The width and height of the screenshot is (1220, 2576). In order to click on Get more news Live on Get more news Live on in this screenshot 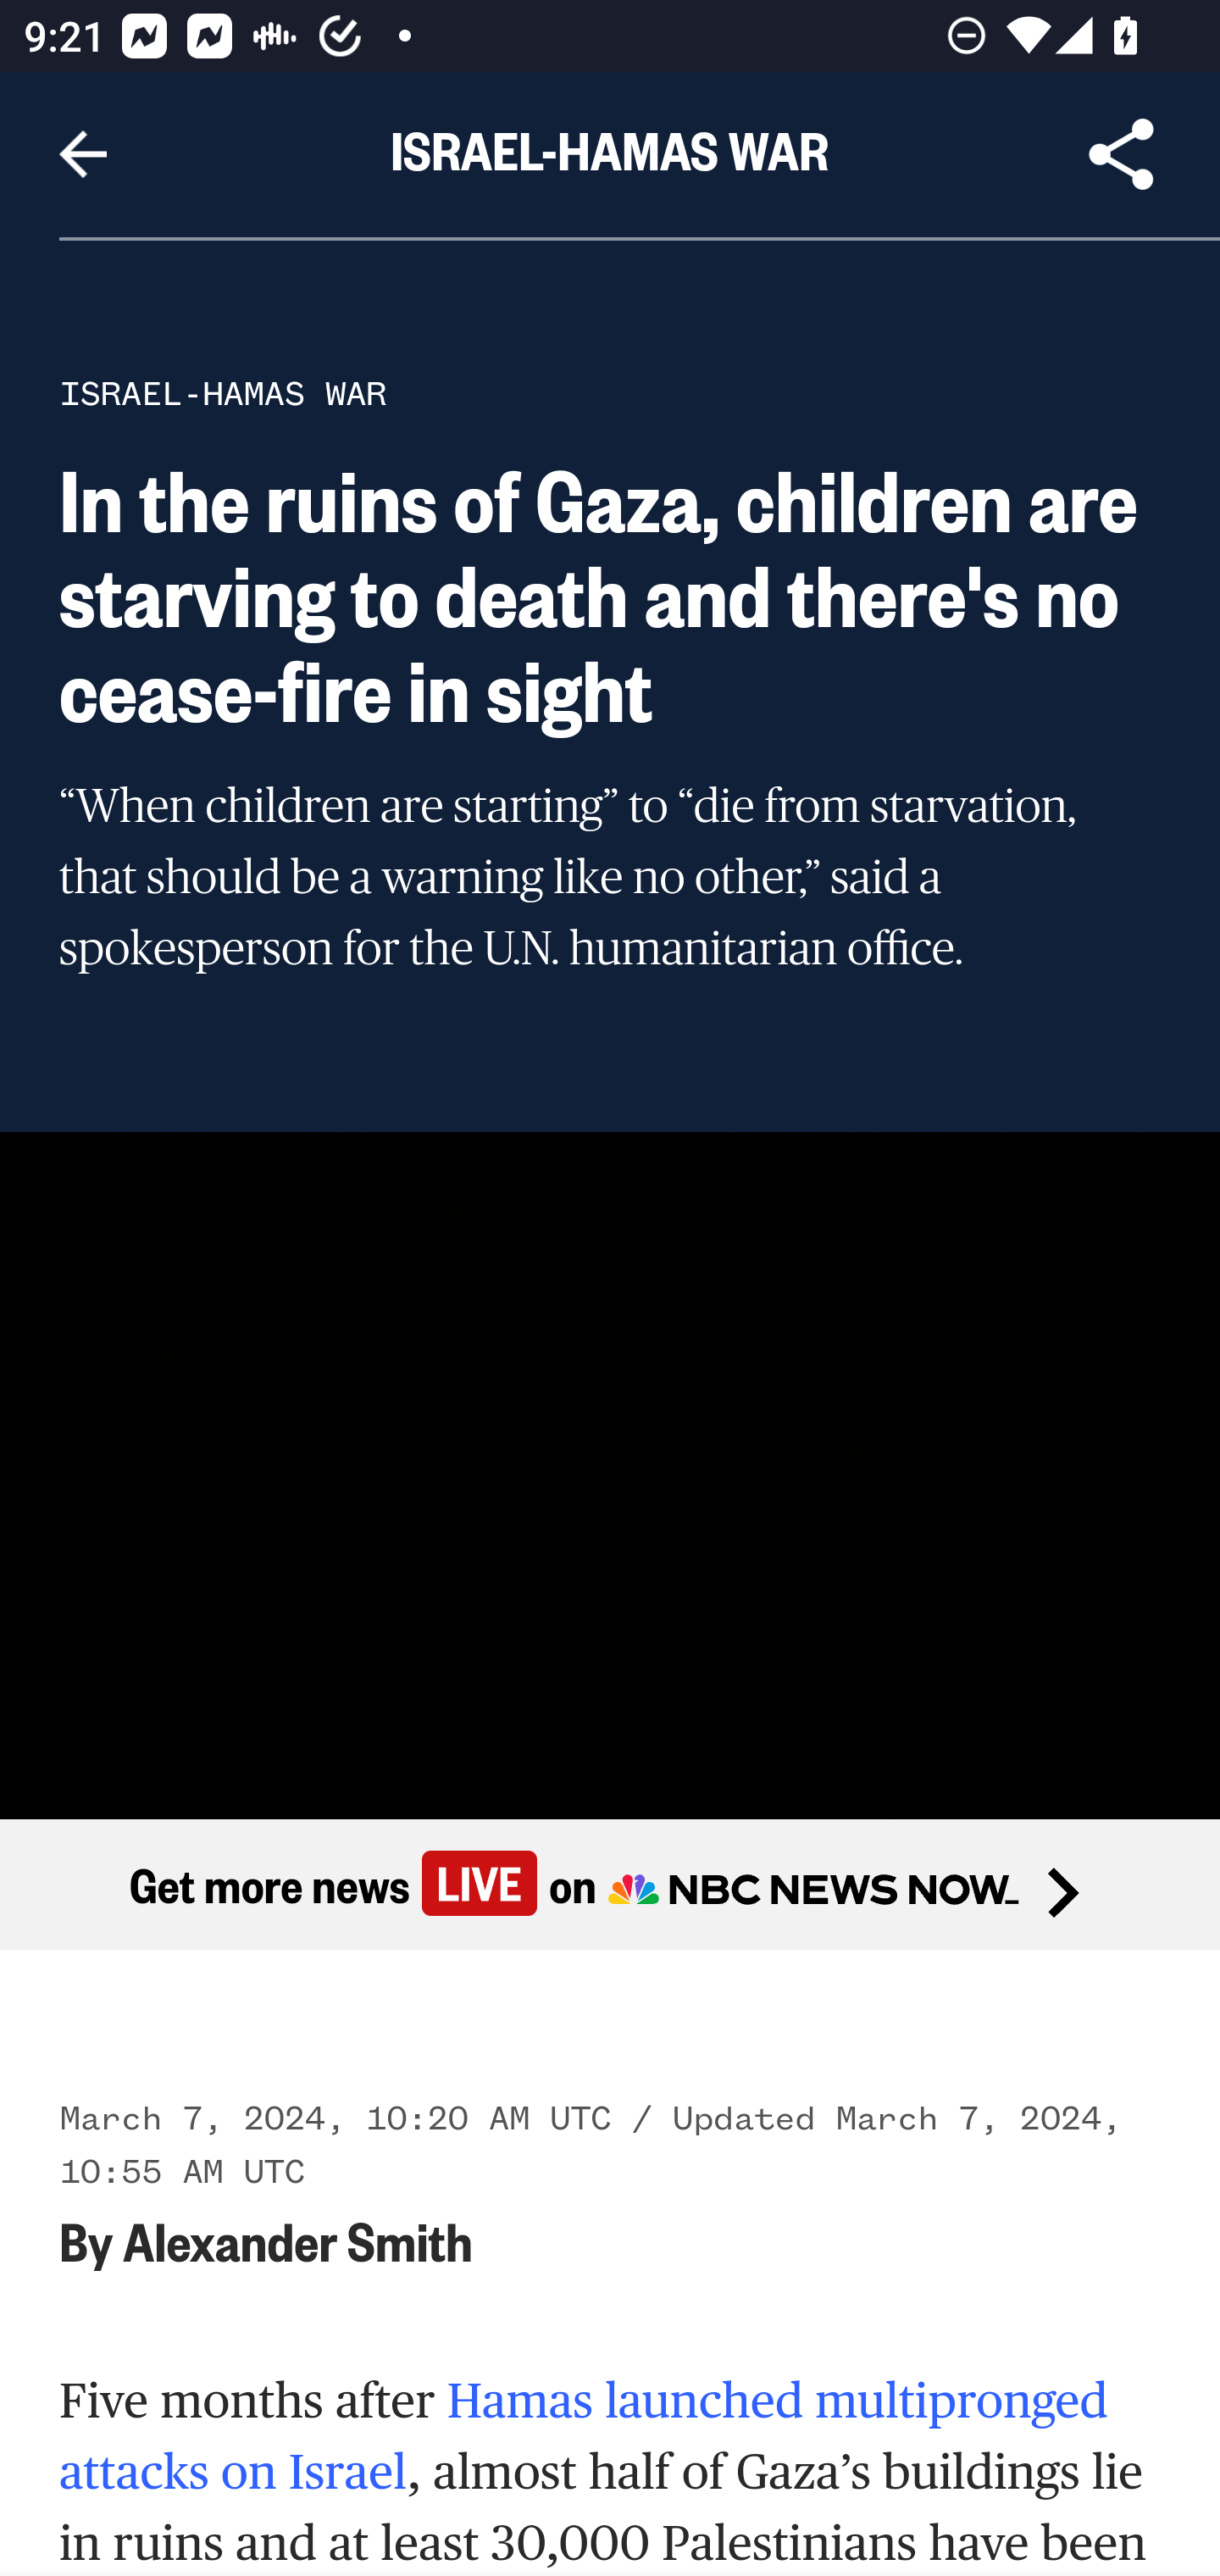, I will do `click(610, 1885)`.